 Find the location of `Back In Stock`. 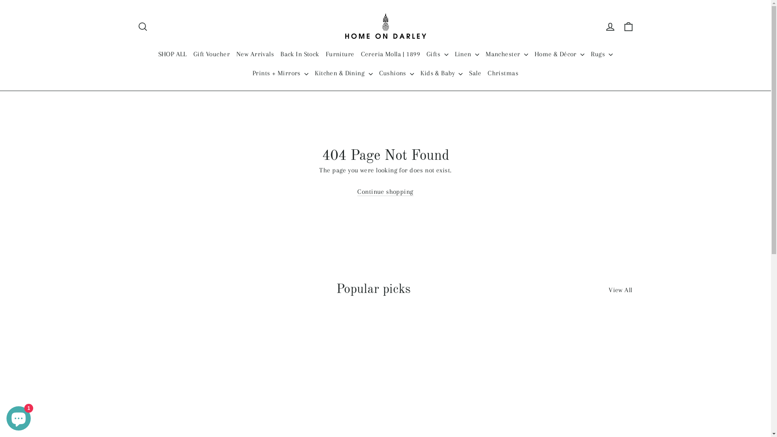

Back In Stock is located at coordinates (300, 54).